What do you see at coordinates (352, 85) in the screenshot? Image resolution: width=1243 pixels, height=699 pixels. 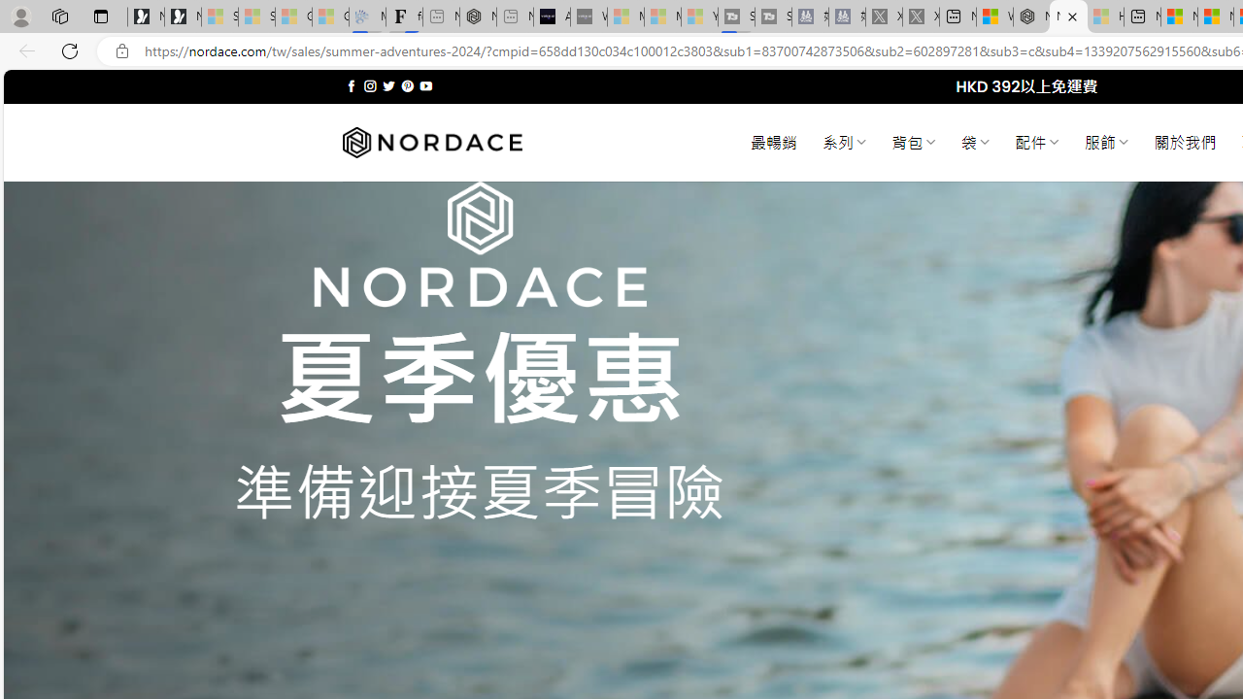 I see `Follow on Facebook` at bounding box center [352, 85].